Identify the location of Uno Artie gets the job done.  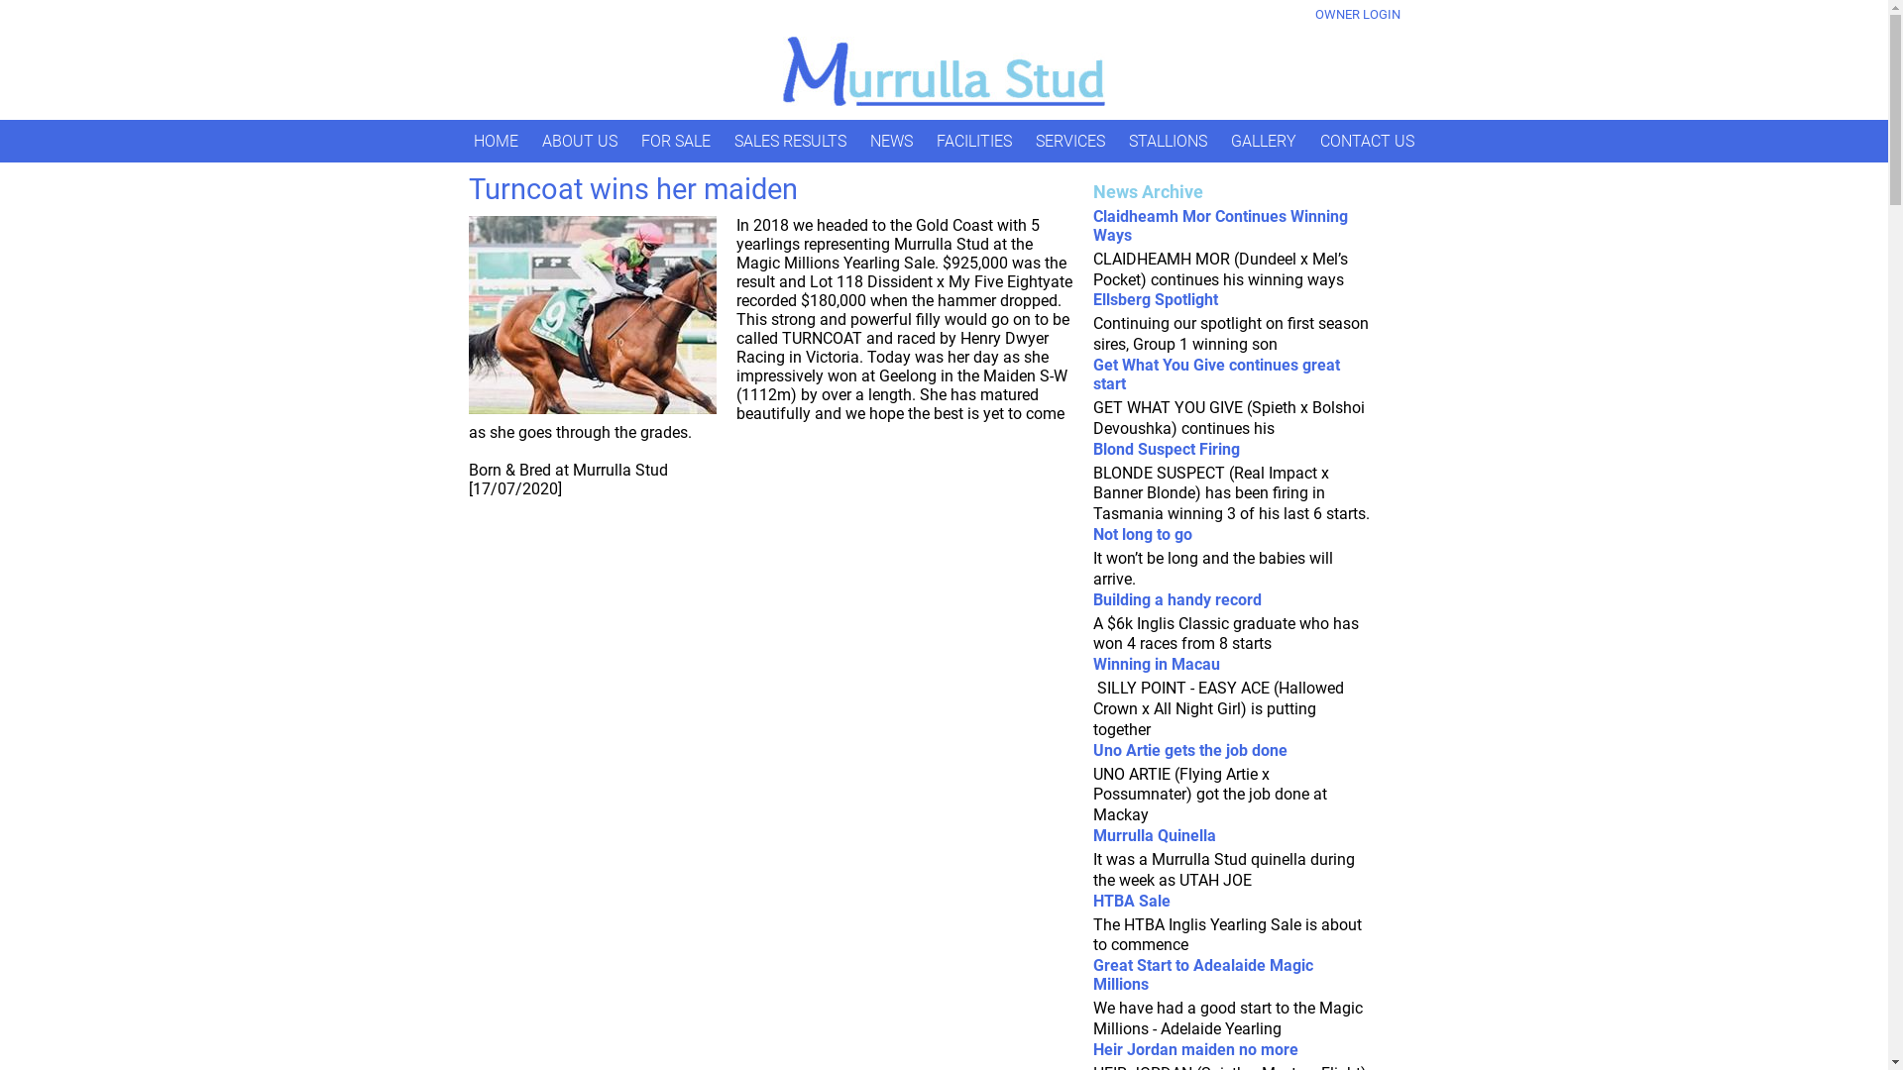
(1189, 750).